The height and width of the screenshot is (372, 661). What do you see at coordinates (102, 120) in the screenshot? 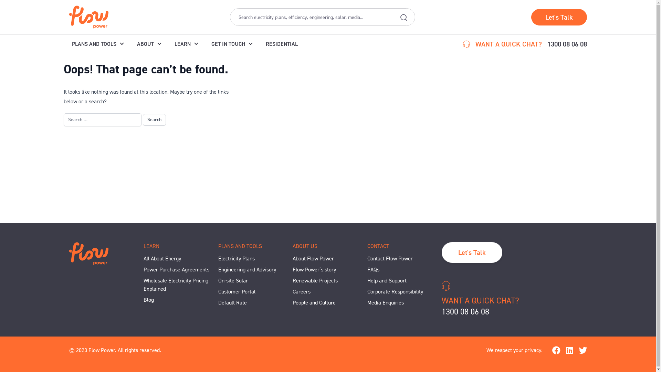
I see `Search for:` at bounding box center [102, 120].